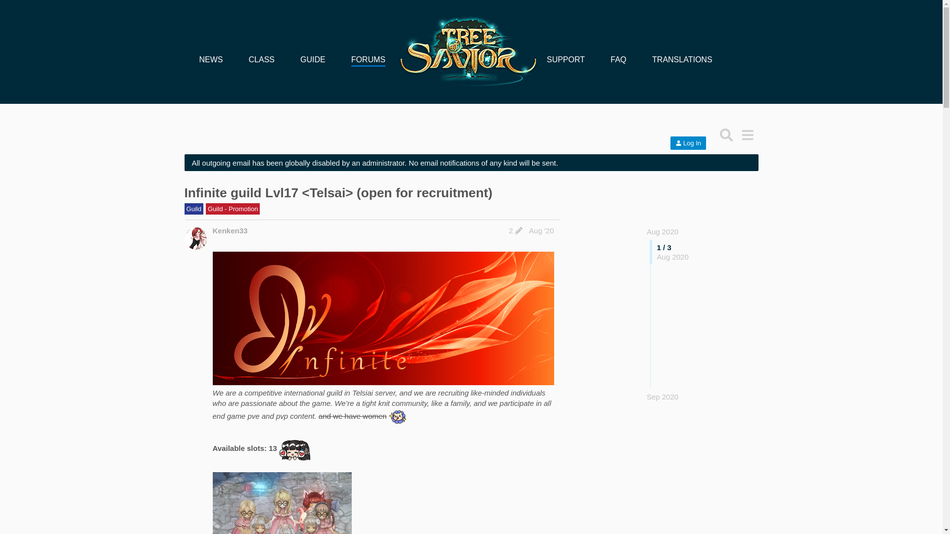 Image resolution: width=950 pixels, height=534 pixels. I want to click on TRANSLATIONS, so click(682, 59).